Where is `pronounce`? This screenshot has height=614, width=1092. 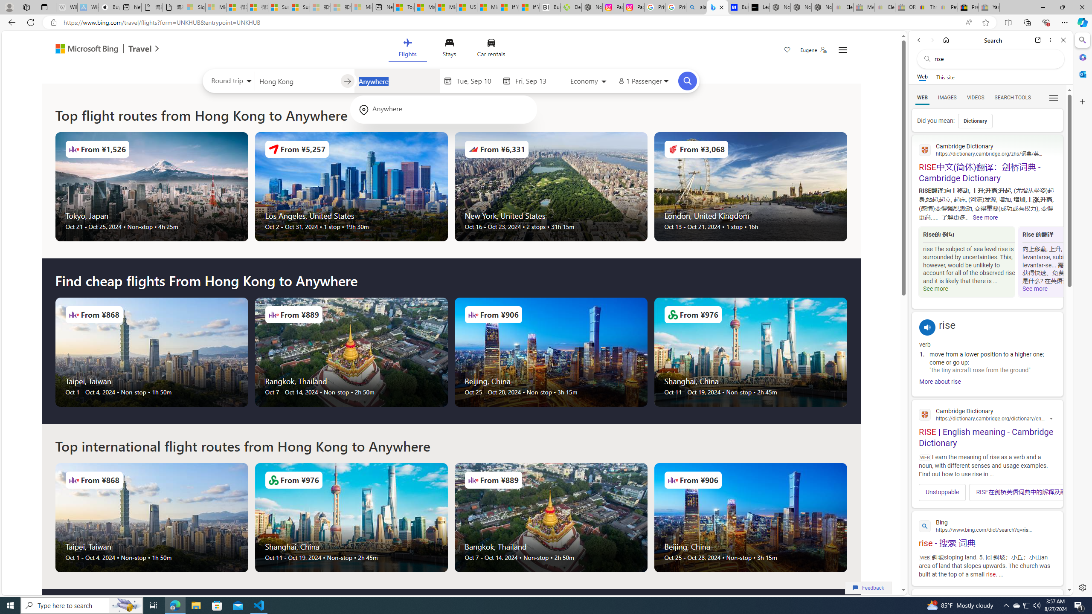 pronounce is located at coordinates (927, 327).